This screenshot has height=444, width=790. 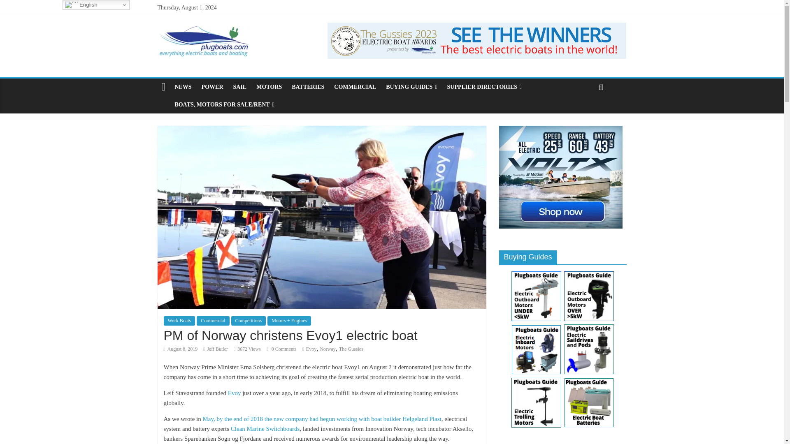 What do you see at coordinates (269, 87) in the screenshot?
I see `MOTORS` at bounding box center [269, 87].